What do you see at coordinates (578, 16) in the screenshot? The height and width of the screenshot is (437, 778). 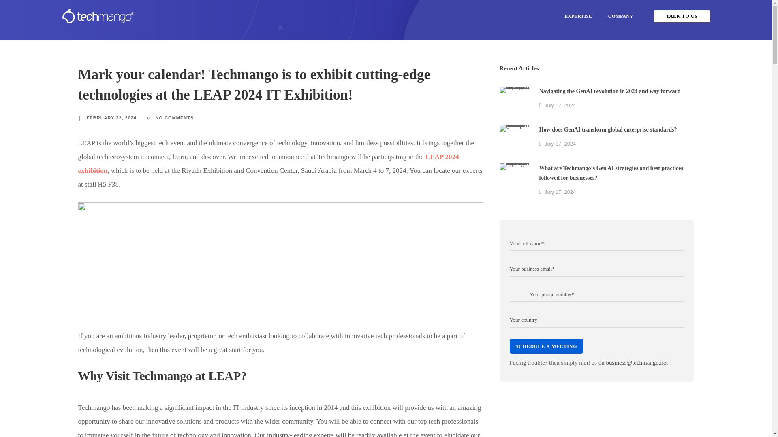 I see `EXPERTISE` at bounding box center [578, 16].